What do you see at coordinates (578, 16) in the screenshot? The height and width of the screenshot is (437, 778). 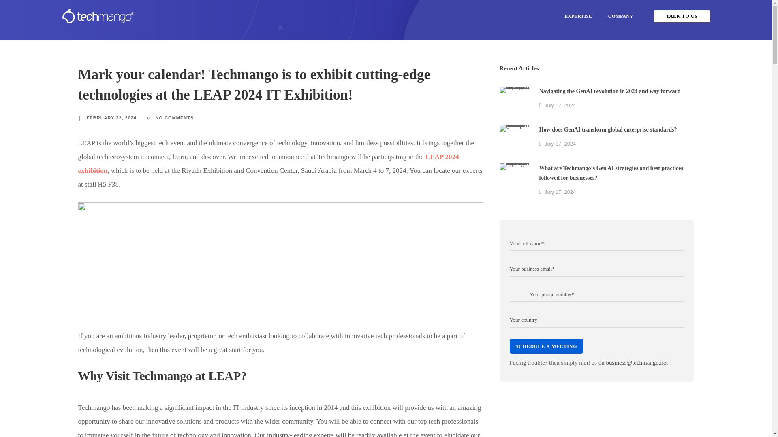 I see `EXPERTISE` at bounding box center [578, 16].